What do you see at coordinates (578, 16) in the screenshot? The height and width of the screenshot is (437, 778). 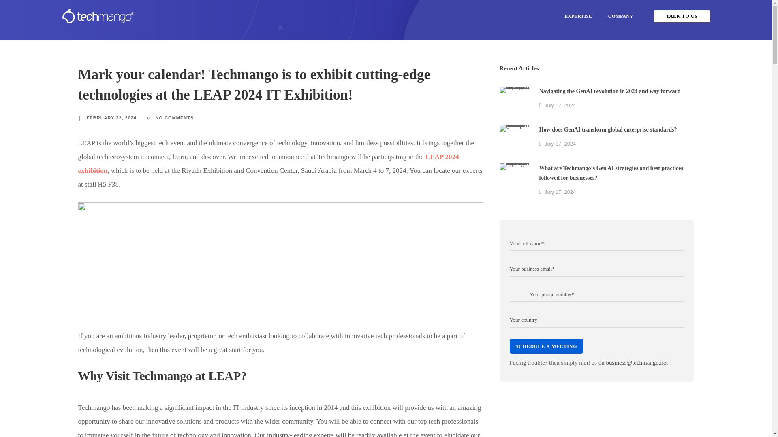 I see `EXPERTISE` at bounding box center [578, 16].